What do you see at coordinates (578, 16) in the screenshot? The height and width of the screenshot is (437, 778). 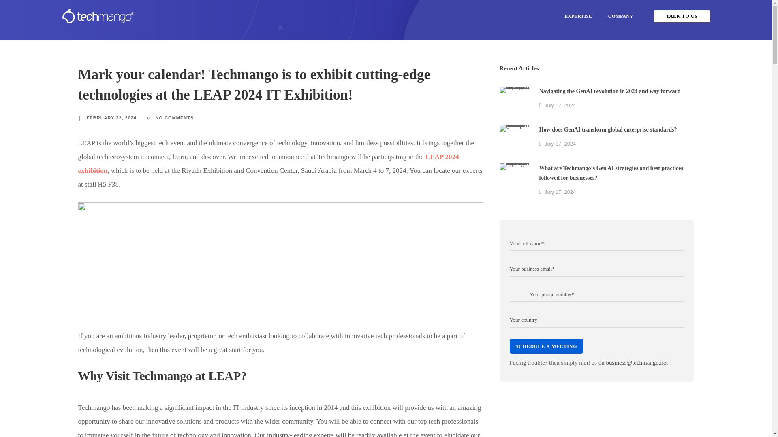 I see `EXPERTISE` at bounding box center [578, 16].